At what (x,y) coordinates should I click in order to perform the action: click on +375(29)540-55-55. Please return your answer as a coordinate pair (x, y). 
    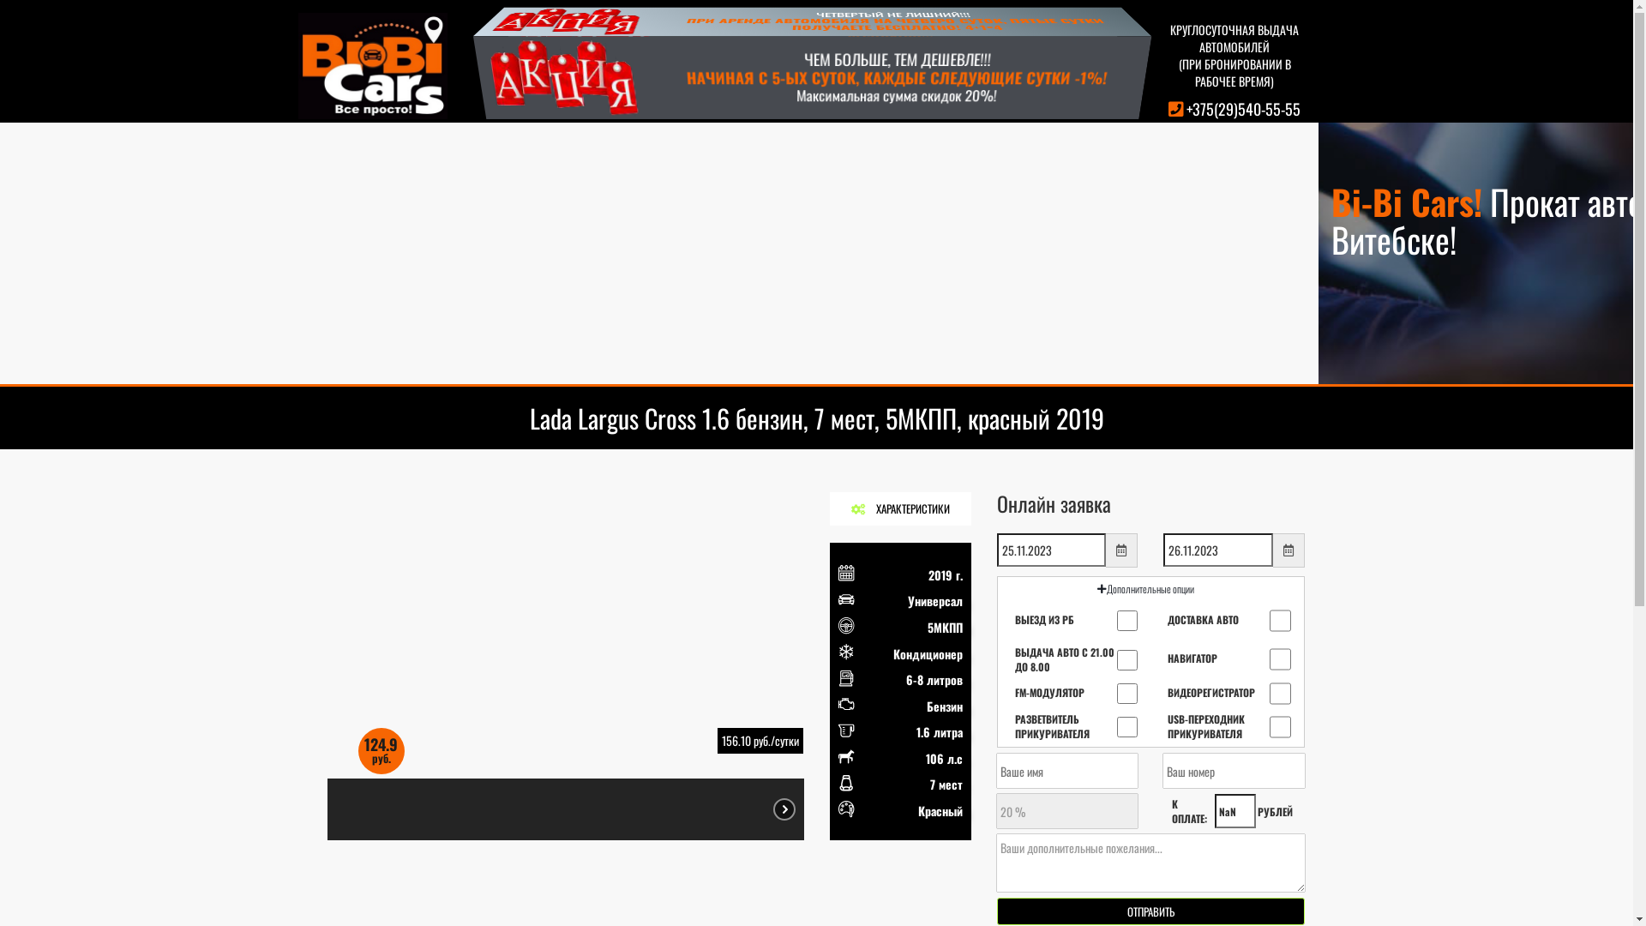
    Looking at the image, I should click on (1243, 109).